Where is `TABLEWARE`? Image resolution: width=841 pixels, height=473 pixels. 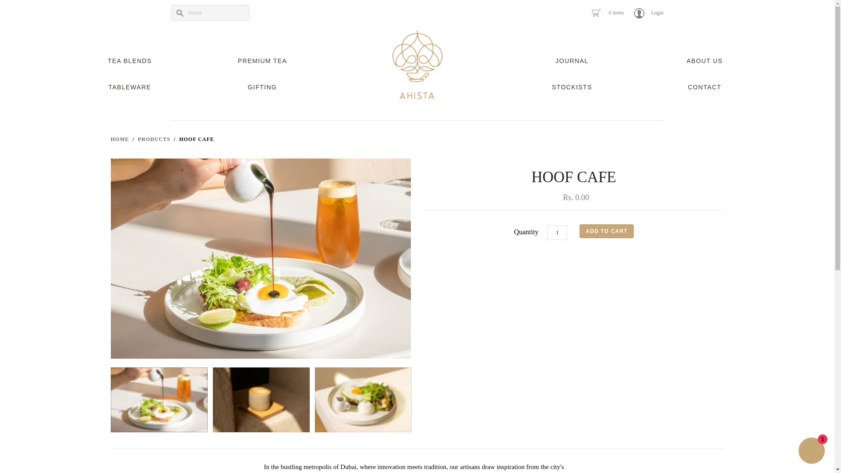 TABLEWARE is located at coordinates (130, 88).